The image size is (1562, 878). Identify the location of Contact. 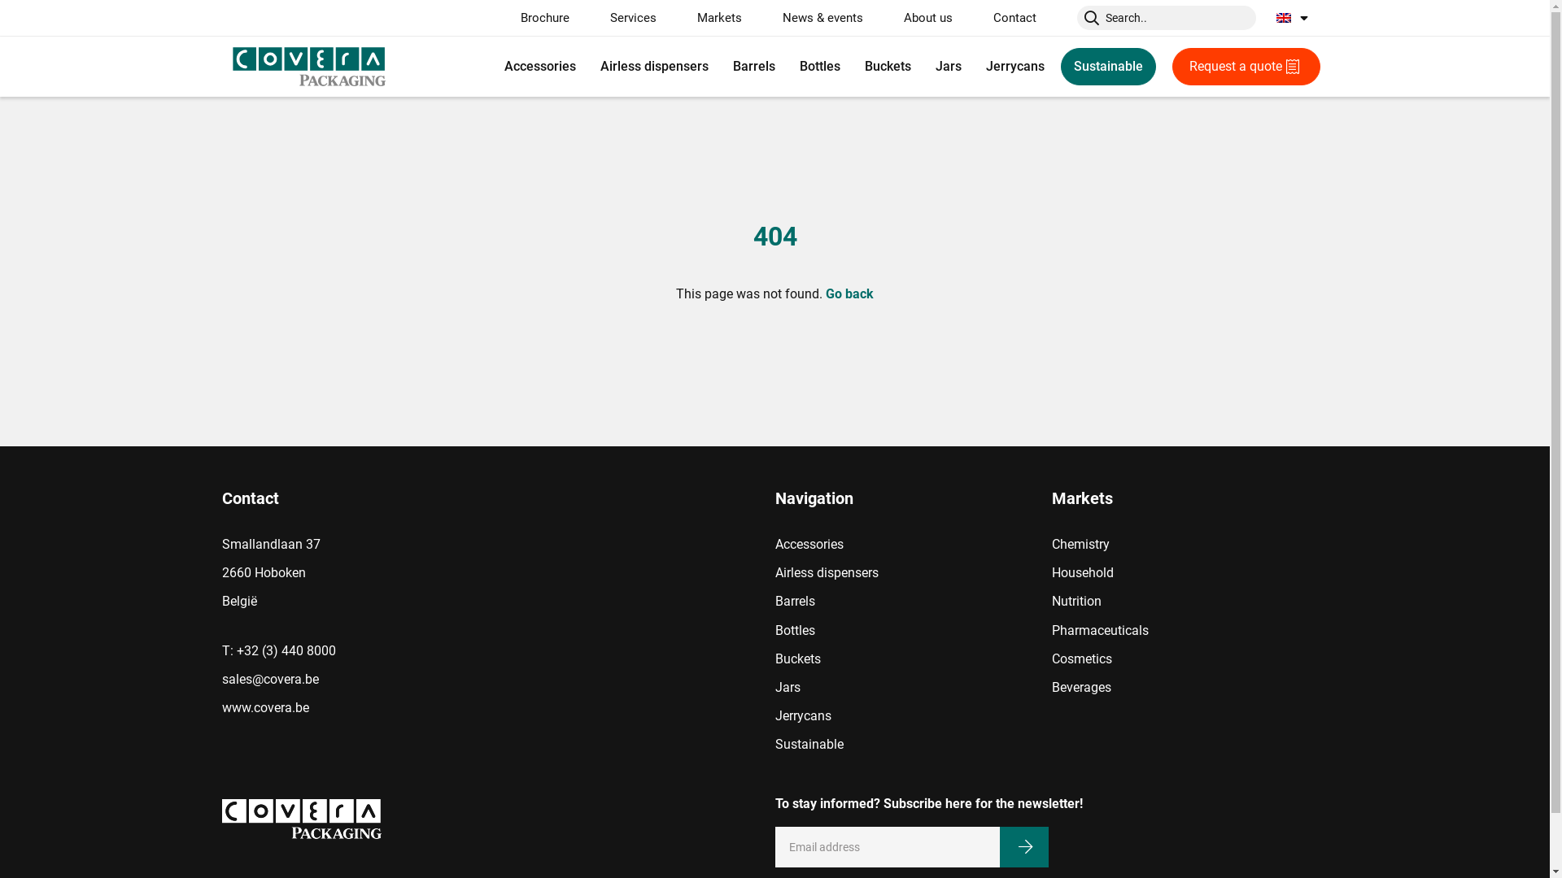
(1014, 18).